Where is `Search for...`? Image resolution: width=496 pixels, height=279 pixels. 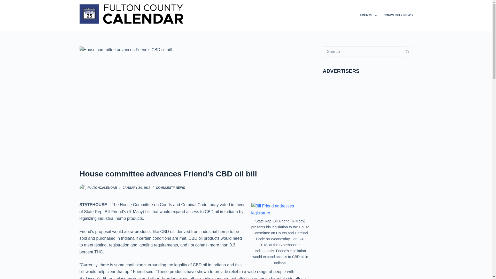 Search for... is located at coordinates (362, 52).